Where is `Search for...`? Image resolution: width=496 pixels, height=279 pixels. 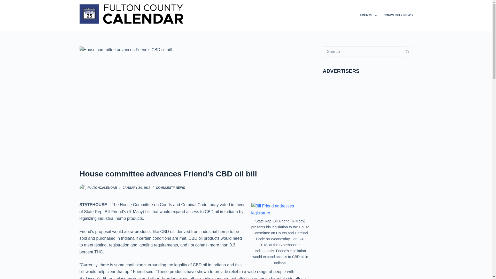 Search for... is located at coordinates (362, 52).